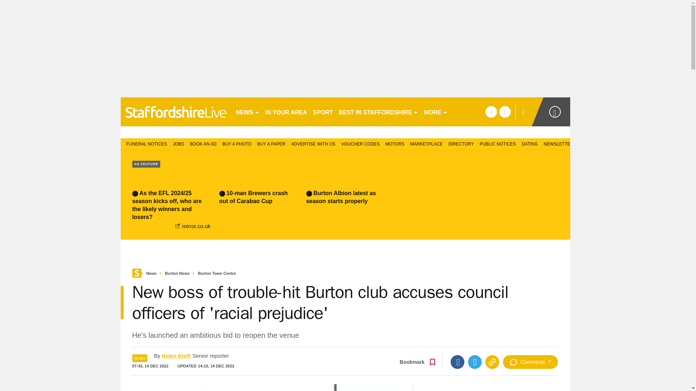  What do you see at coordinates (394, 143) in the screenshot?
I see `MOTORS` at bounding box center [394, 143].